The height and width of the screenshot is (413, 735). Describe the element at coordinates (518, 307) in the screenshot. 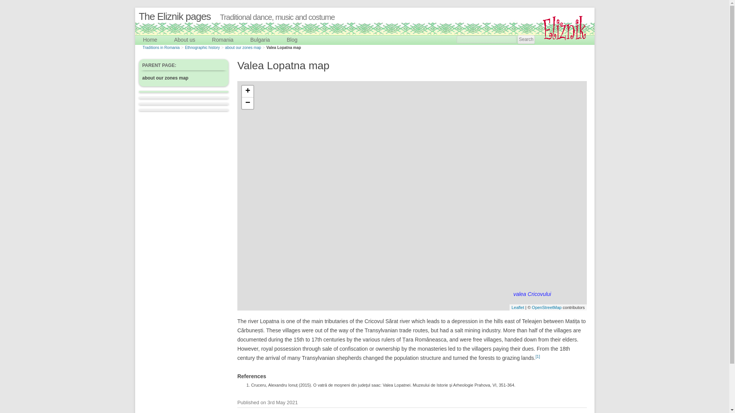

I see `A JS library for interactive maps` at that location.